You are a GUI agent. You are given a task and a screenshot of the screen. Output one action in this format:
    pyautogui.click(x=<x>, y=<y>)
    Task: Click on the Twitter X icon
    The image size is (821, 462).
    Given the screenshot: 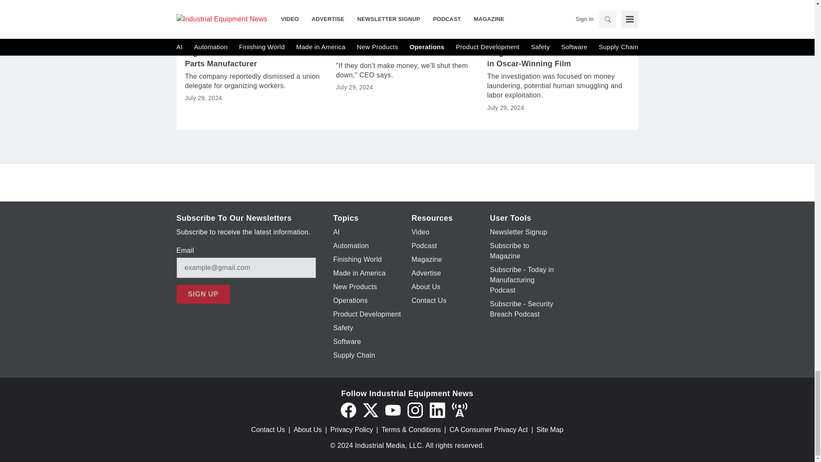 What is the action you would take?
    pyautogui.click(x=370, y=410)
    